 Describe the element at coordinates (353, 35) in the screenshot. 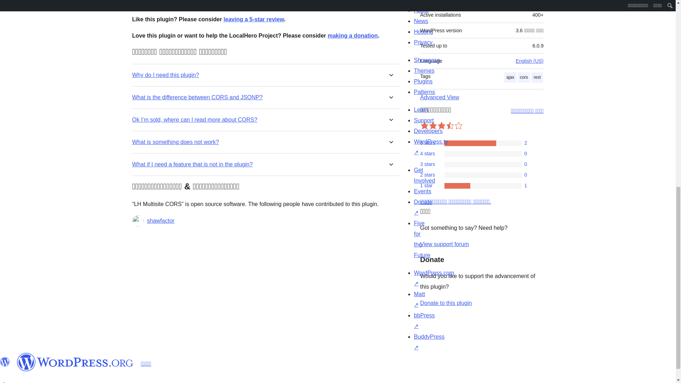

I see `making a donation` at that location.